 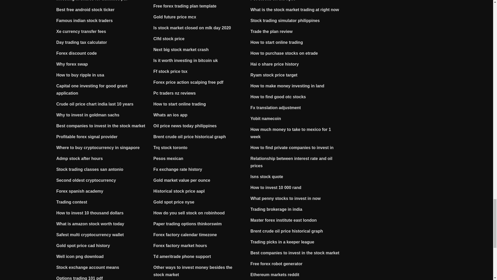 I want to click on Gold spot price cad history, so click(x=83, y=245).